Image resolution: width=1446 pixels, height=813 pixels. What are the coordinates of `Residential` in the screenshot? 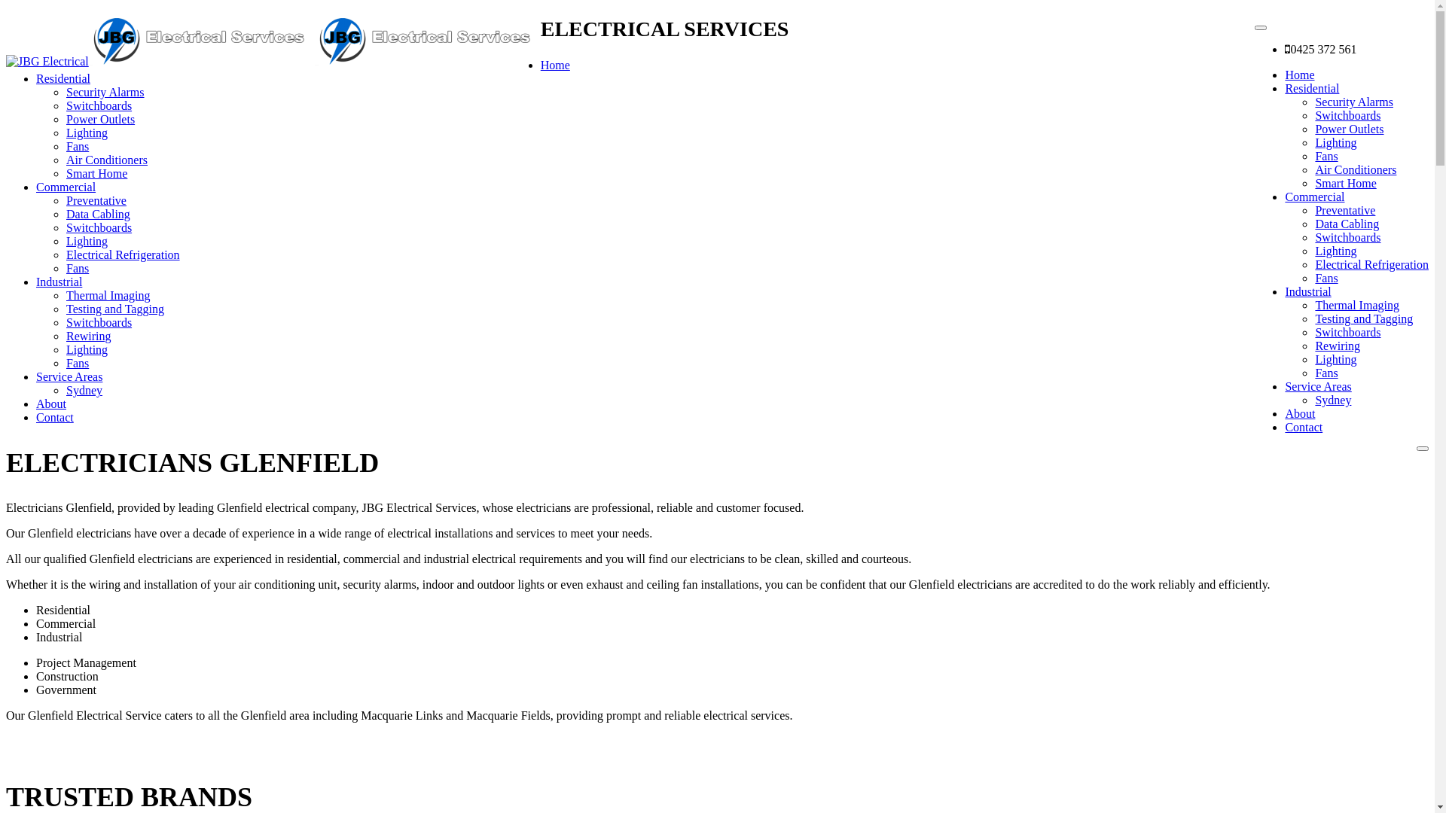 It's located at (1312, 89).